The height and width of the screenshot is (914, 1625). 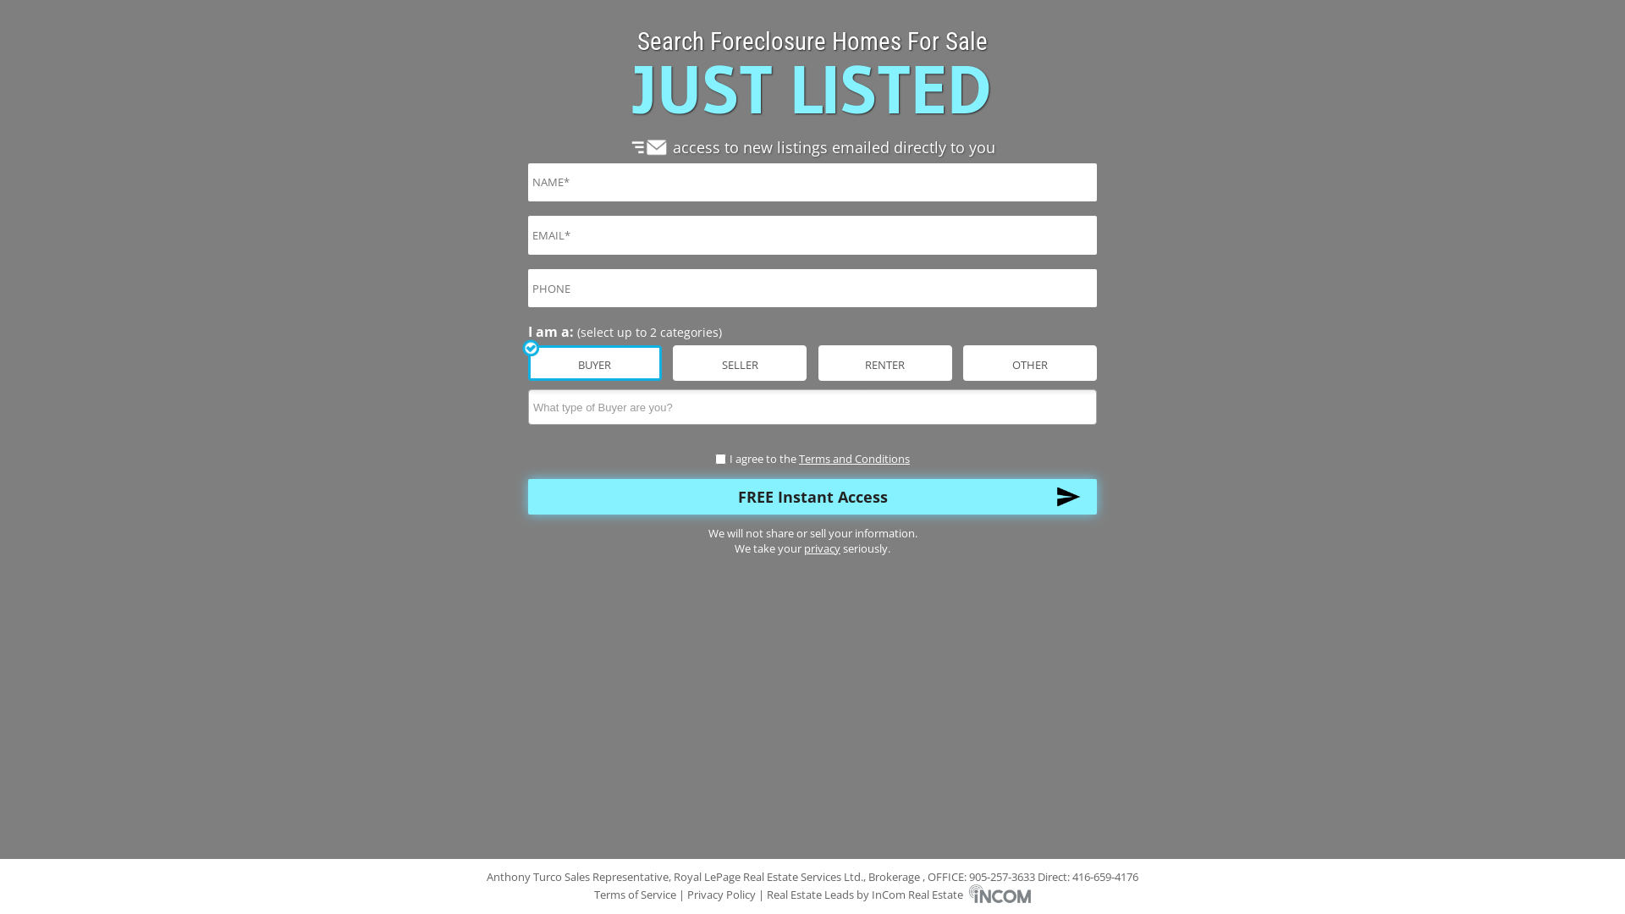 What do you see at coordinates (636, 895) in the screenshot?
I see `Terms of Service` at bounding box center [636, 895].